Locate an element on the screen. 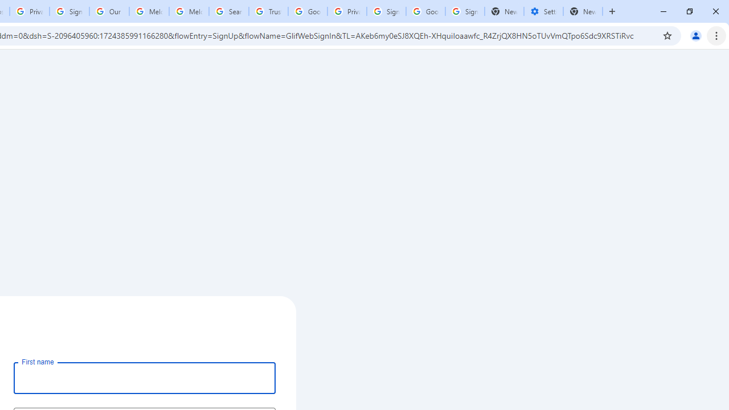  Google Ads - Sign in is located at coordinates (308, 11).